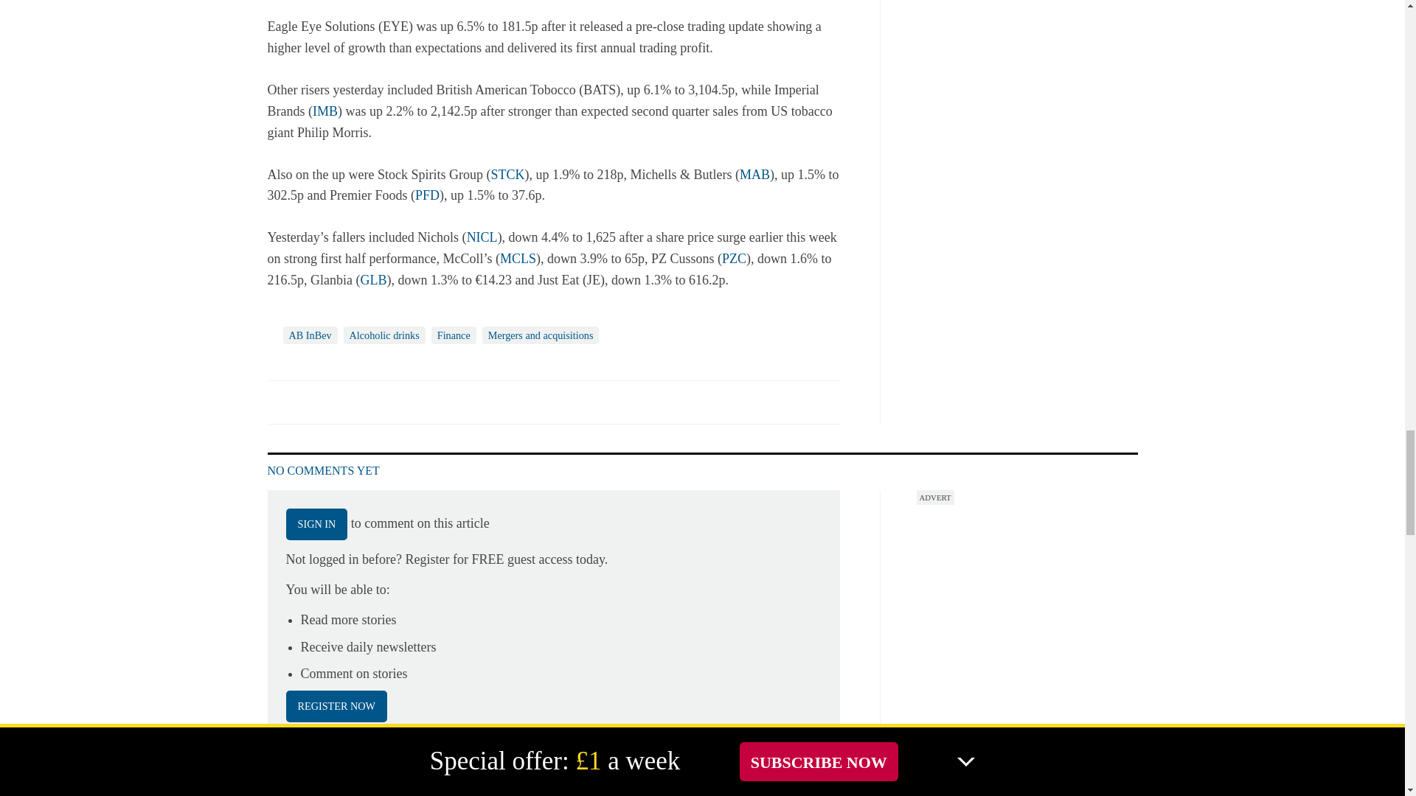 This screenshot has height=796, width=1416. What do you see at coordinates (817, 410) in the screenshot?
I see `No comments` at bounding box center [817, 410].